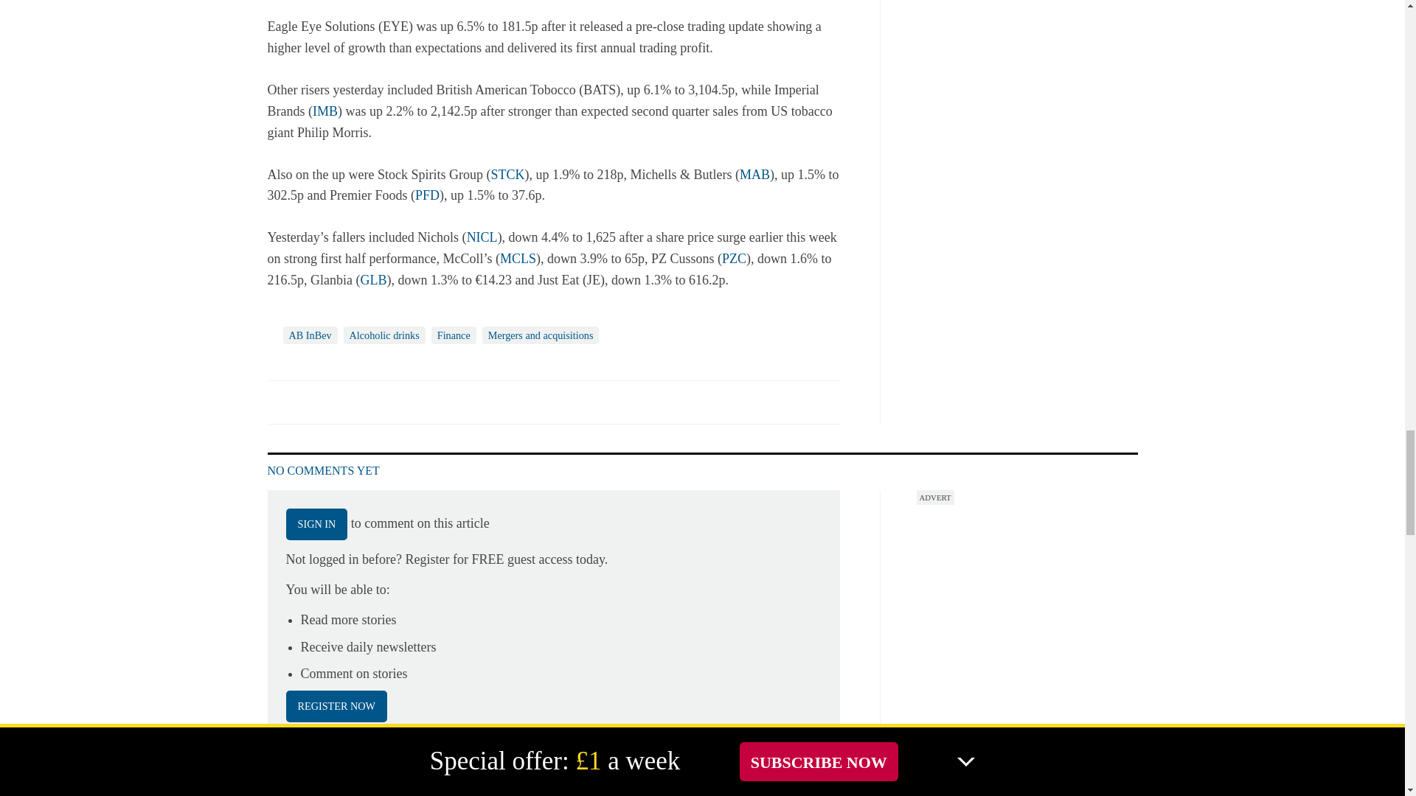 This screenshot has height=796, width=1416. What do you see at coordinates (817, 410) in the screenshot?
I see `No comments` at bounding box center [817, 410].